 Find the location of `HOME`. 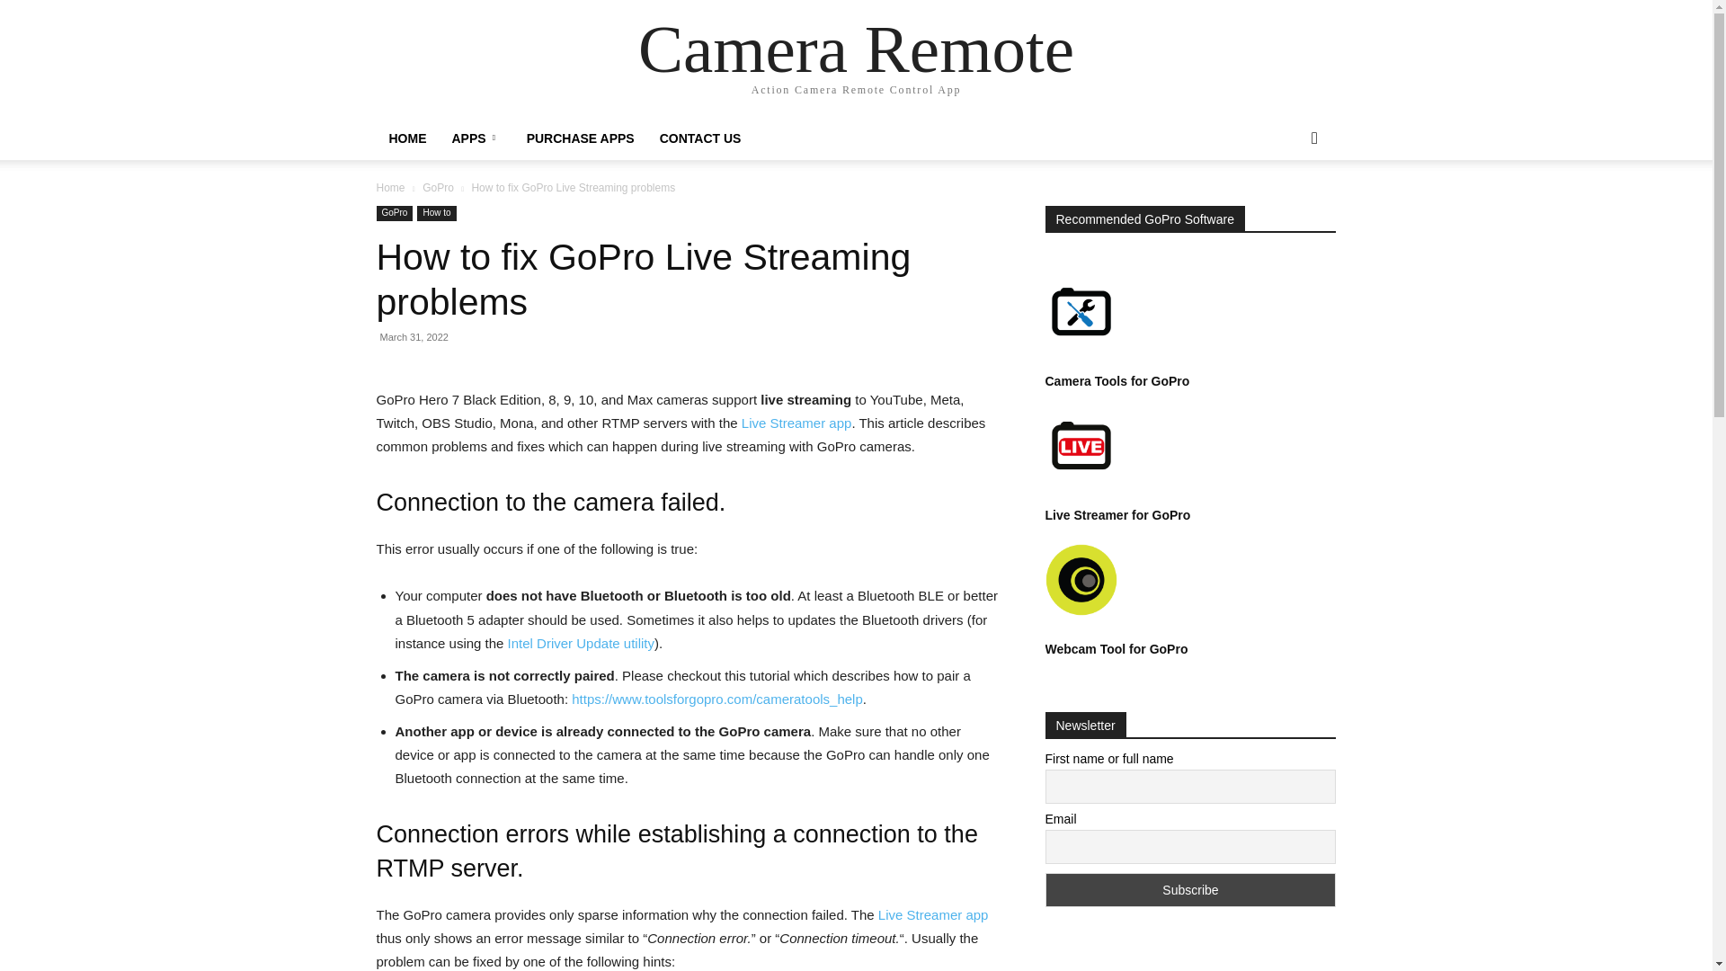

HOME is located at coordinates (406, 138).